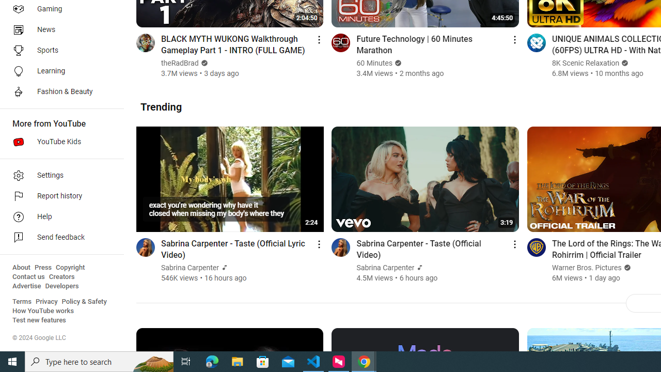 The height and width of the screenshot is (372, 661). What do you see at coordinates (626, 268) in the screenshot?
I see `Verified` at bounding box center [626, 268].